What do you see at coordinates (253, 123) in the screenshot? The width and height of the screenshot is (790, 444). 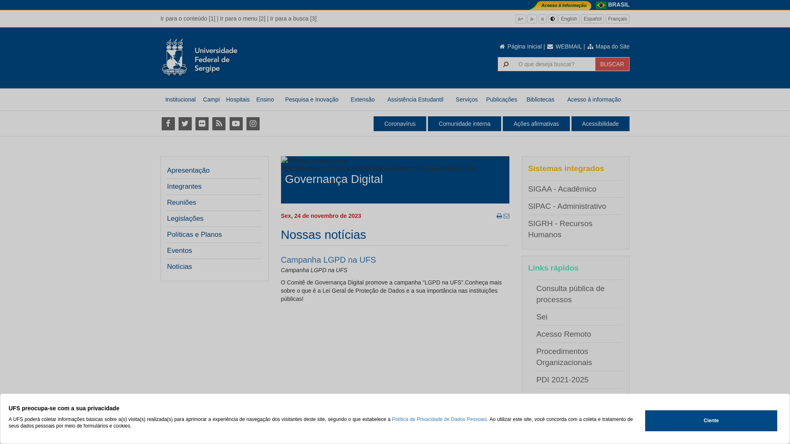 I see `Instagram` at bounding box center [253, 123].